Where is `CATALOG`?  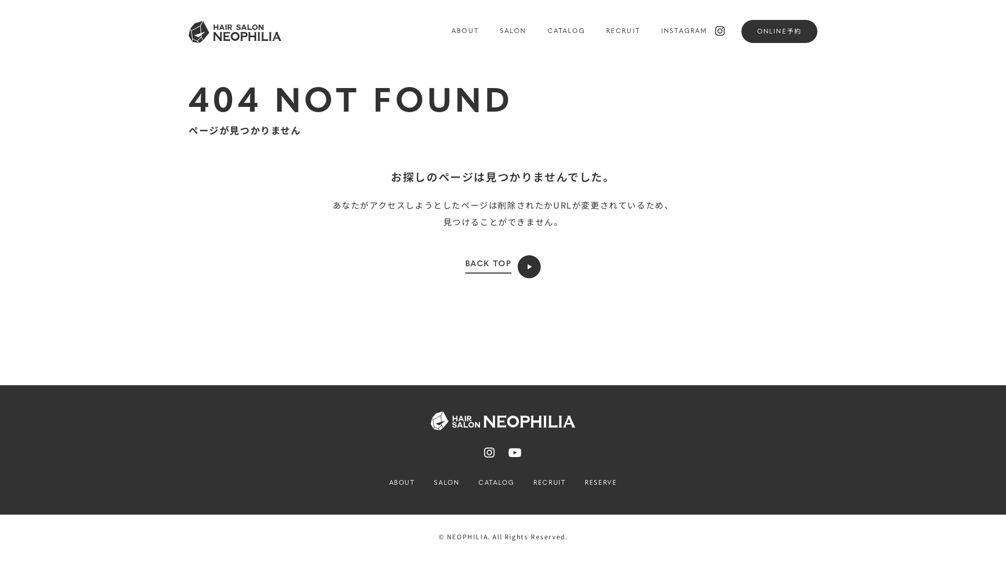
CATALOG is located at coordinates (566, 31).